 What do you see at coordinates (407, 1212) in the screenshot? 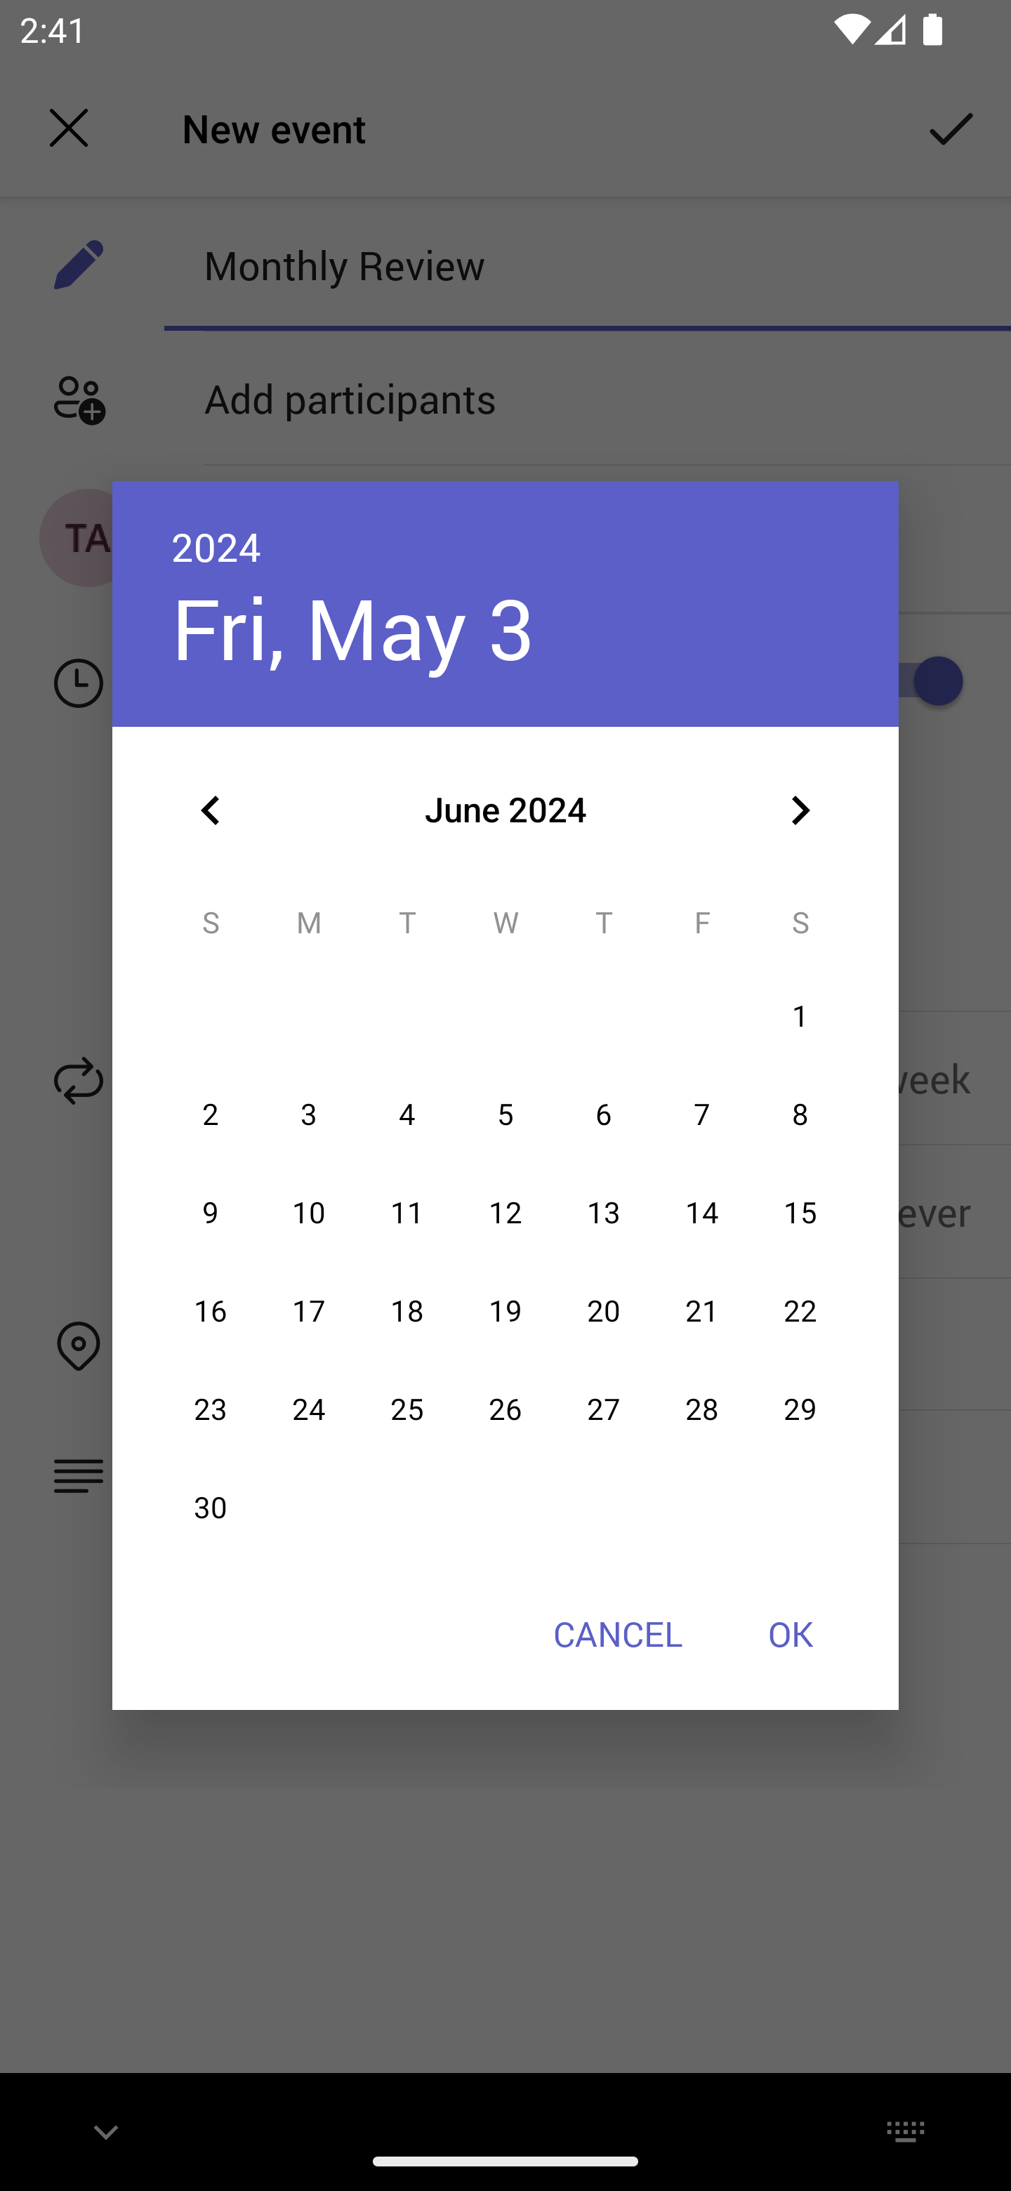
I see `11 11 June 2024` at bounding box center [407, 1212].